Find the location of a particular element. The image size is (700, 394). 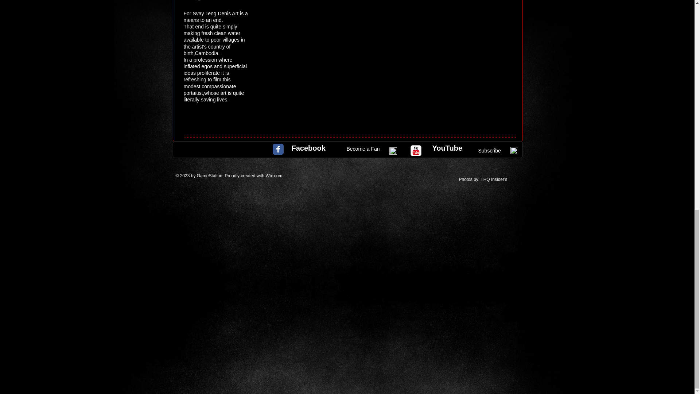

THQ Insider's  is located at coordinates (494, 179).